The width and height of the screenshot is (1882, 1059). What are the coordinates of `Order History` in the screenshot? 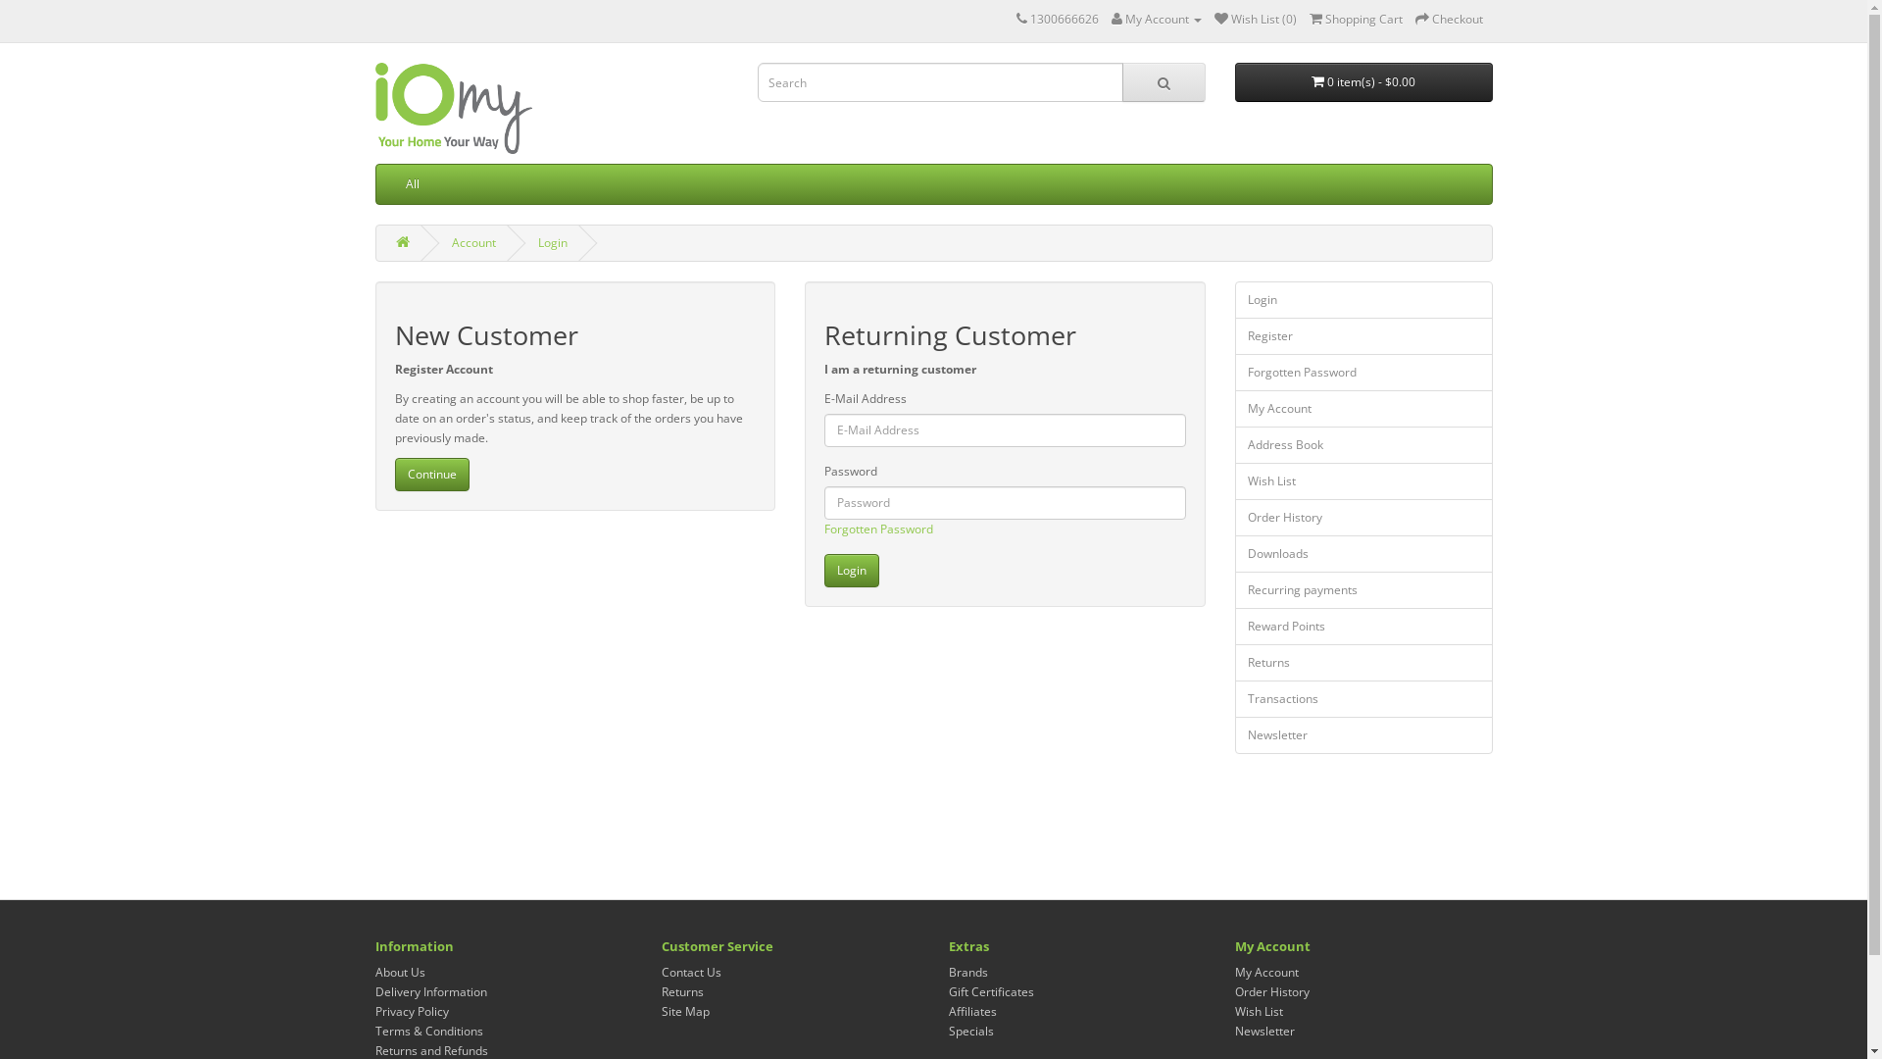 It's located at (1364, 518).